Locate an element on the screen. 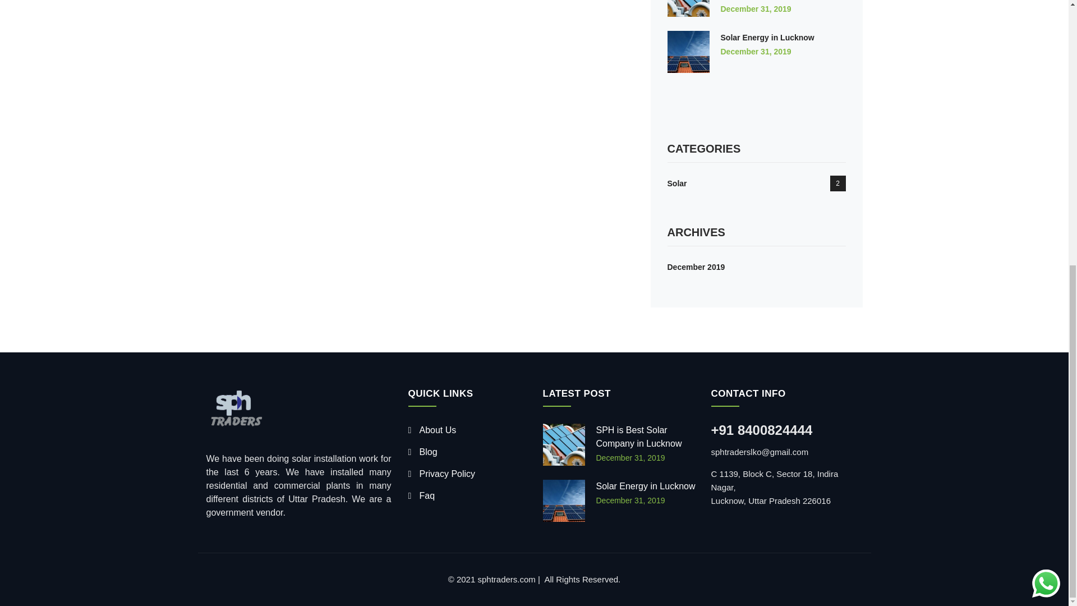  December 31, 2019 is located at coordinates (629, 458).